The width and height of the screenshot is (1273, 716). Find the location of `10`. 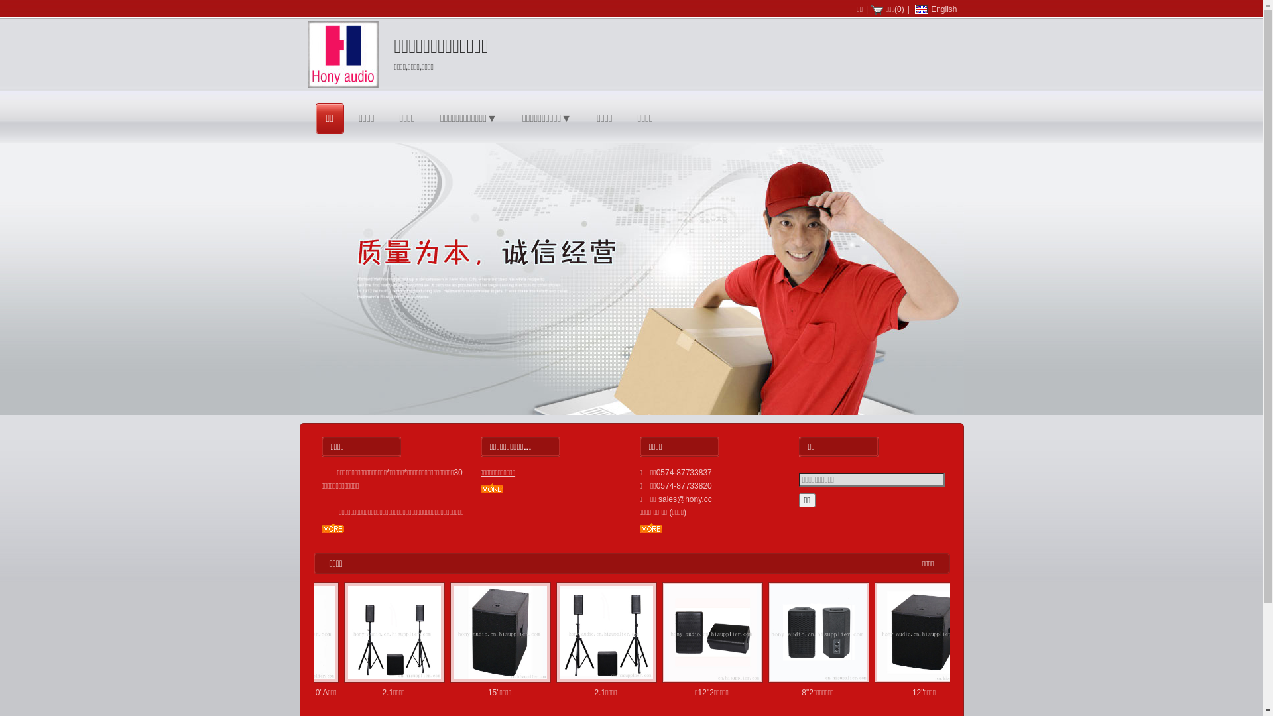

10 is located at coordinates (300, 632).